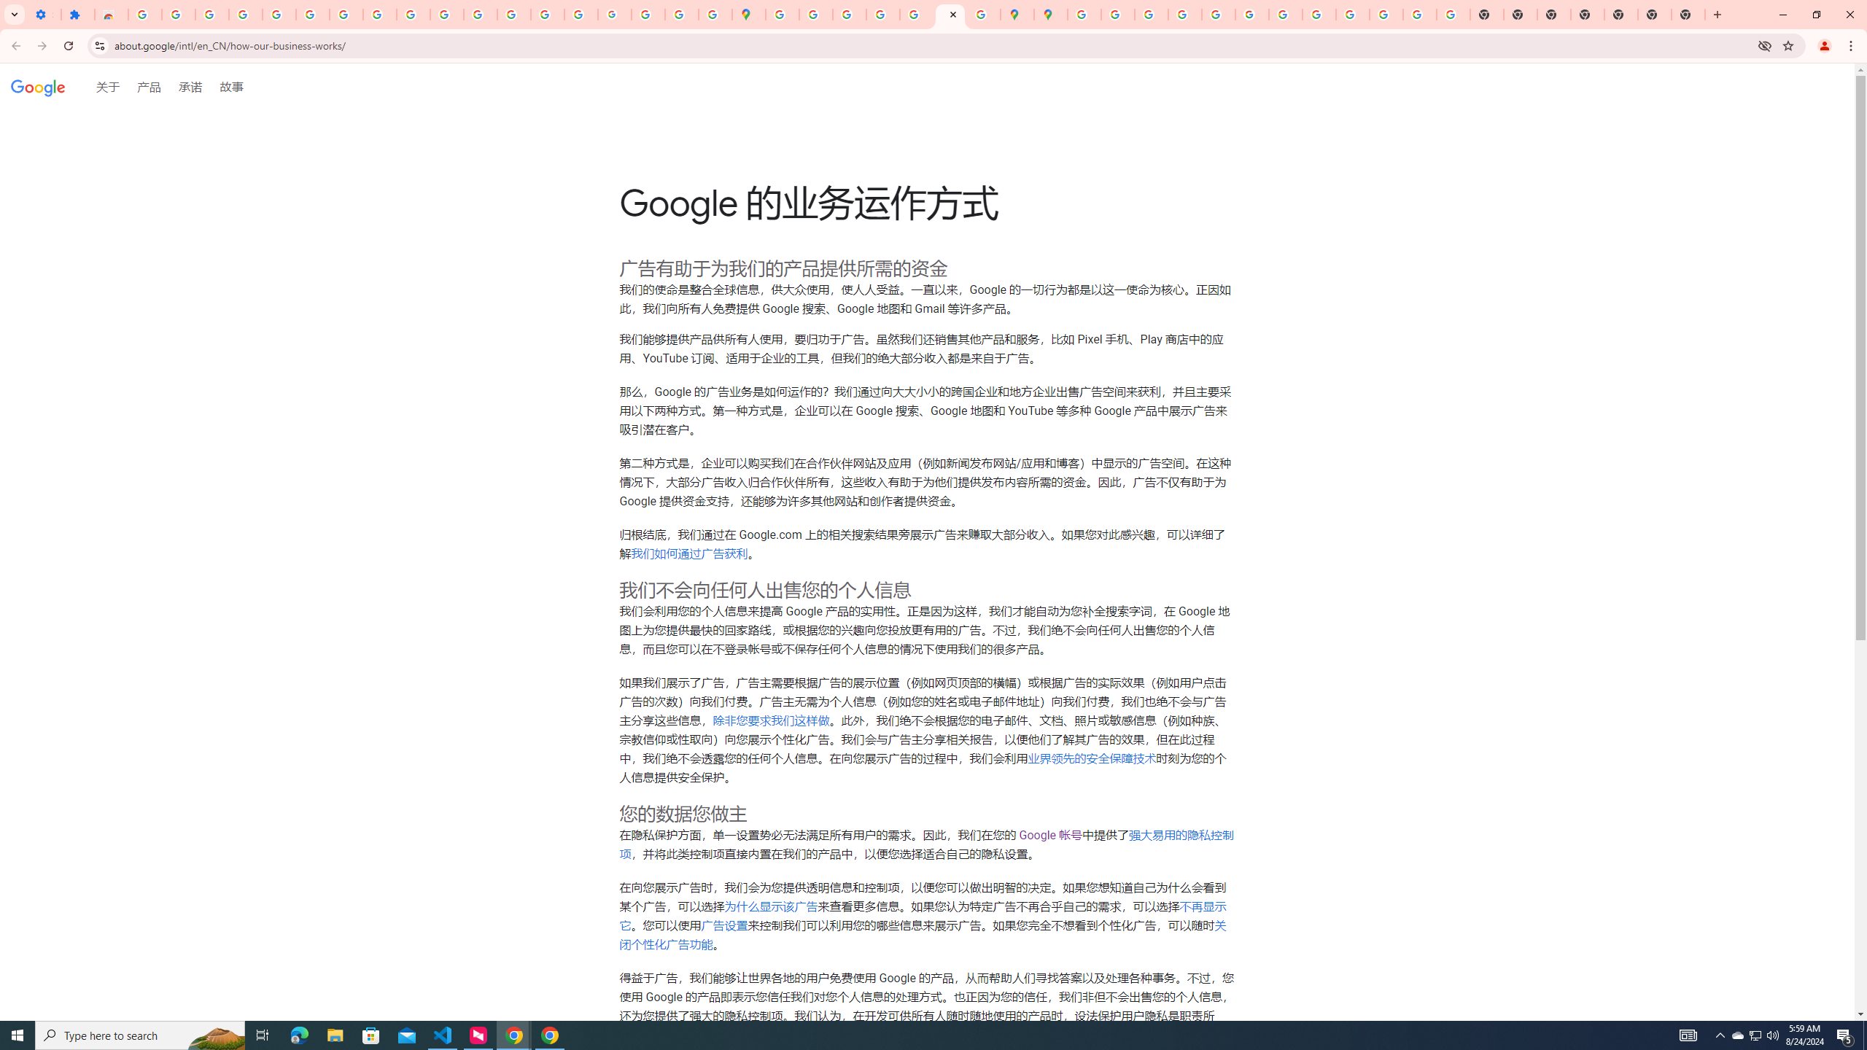 This screenshot has width=1867, height=1050. Describe the element at coordinates (982, 15) in the screenshot. I see `Safety in Our Products - Google Safety Center` at that location.